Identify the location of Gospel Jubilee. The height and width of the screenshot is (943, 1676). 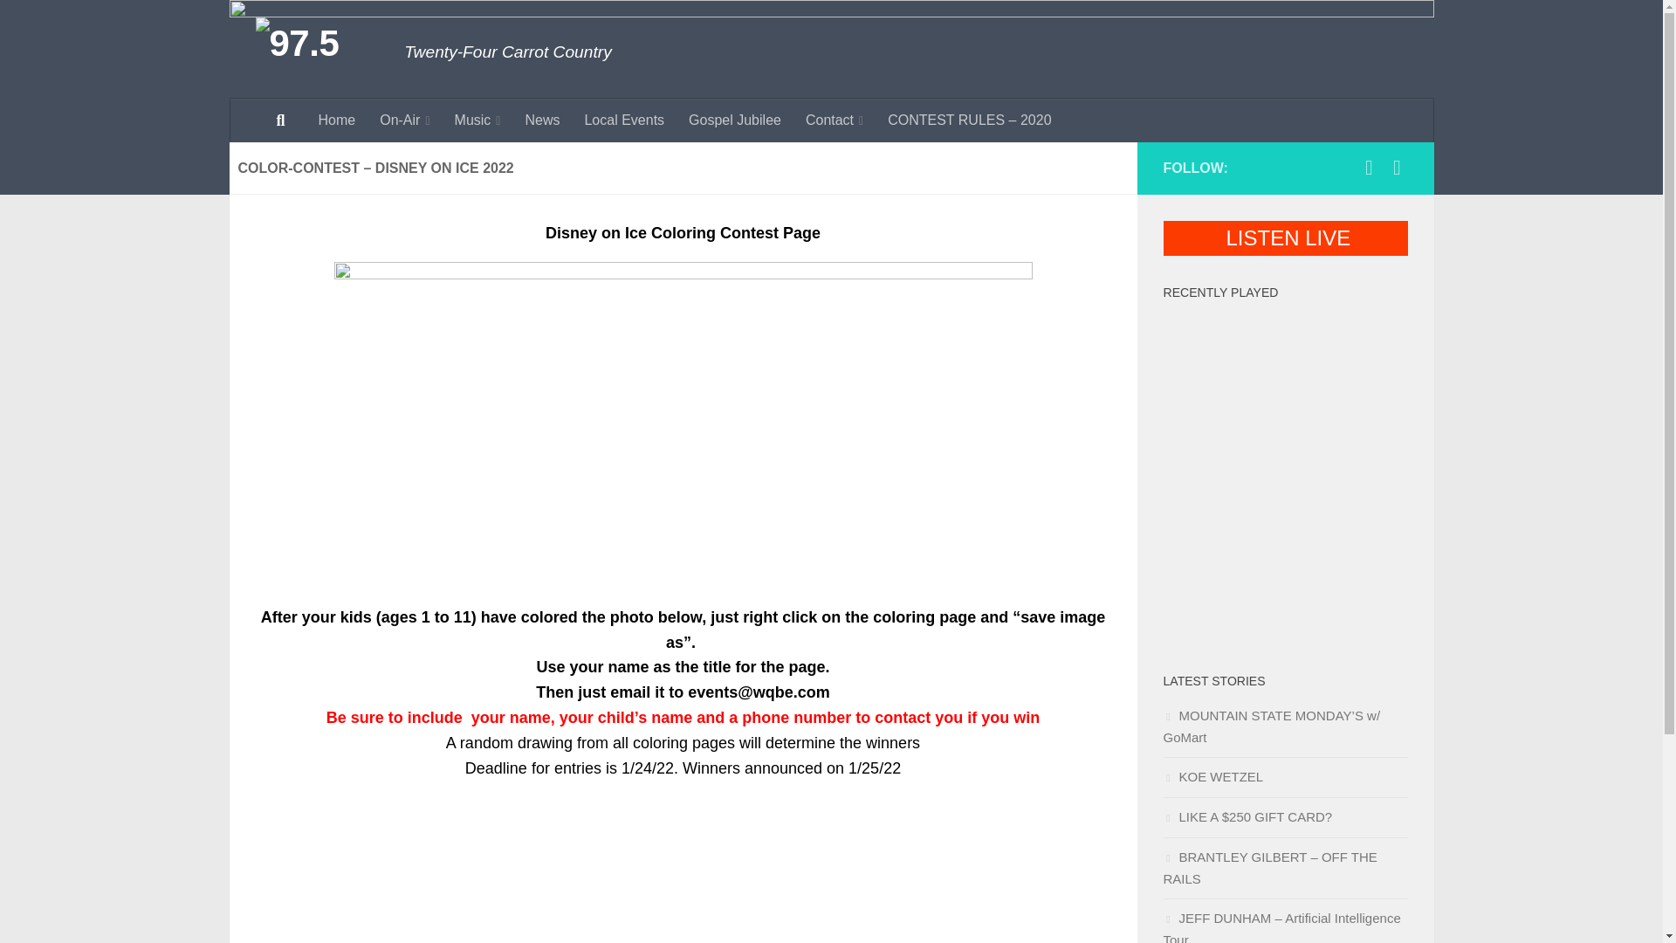
(735, 120).